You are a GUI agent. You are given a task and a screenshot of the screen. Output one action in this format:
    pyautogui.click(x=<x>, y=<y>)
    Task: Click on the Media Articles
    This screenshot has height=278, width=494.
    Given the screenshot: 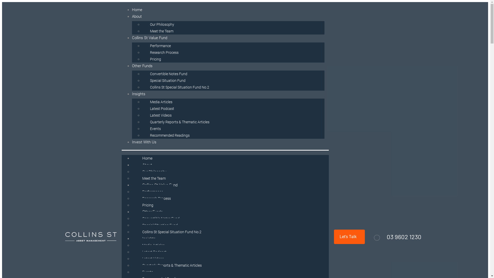 What is the action you would take?
    pyautogui.click(x=161, y=102)
    